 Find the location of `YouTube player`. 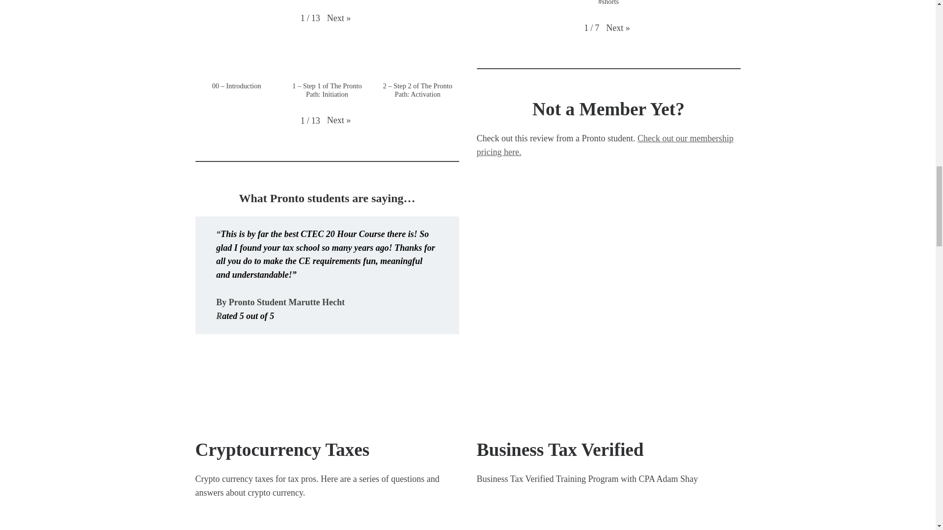

YouTube player is located at coordinates (608, 512).